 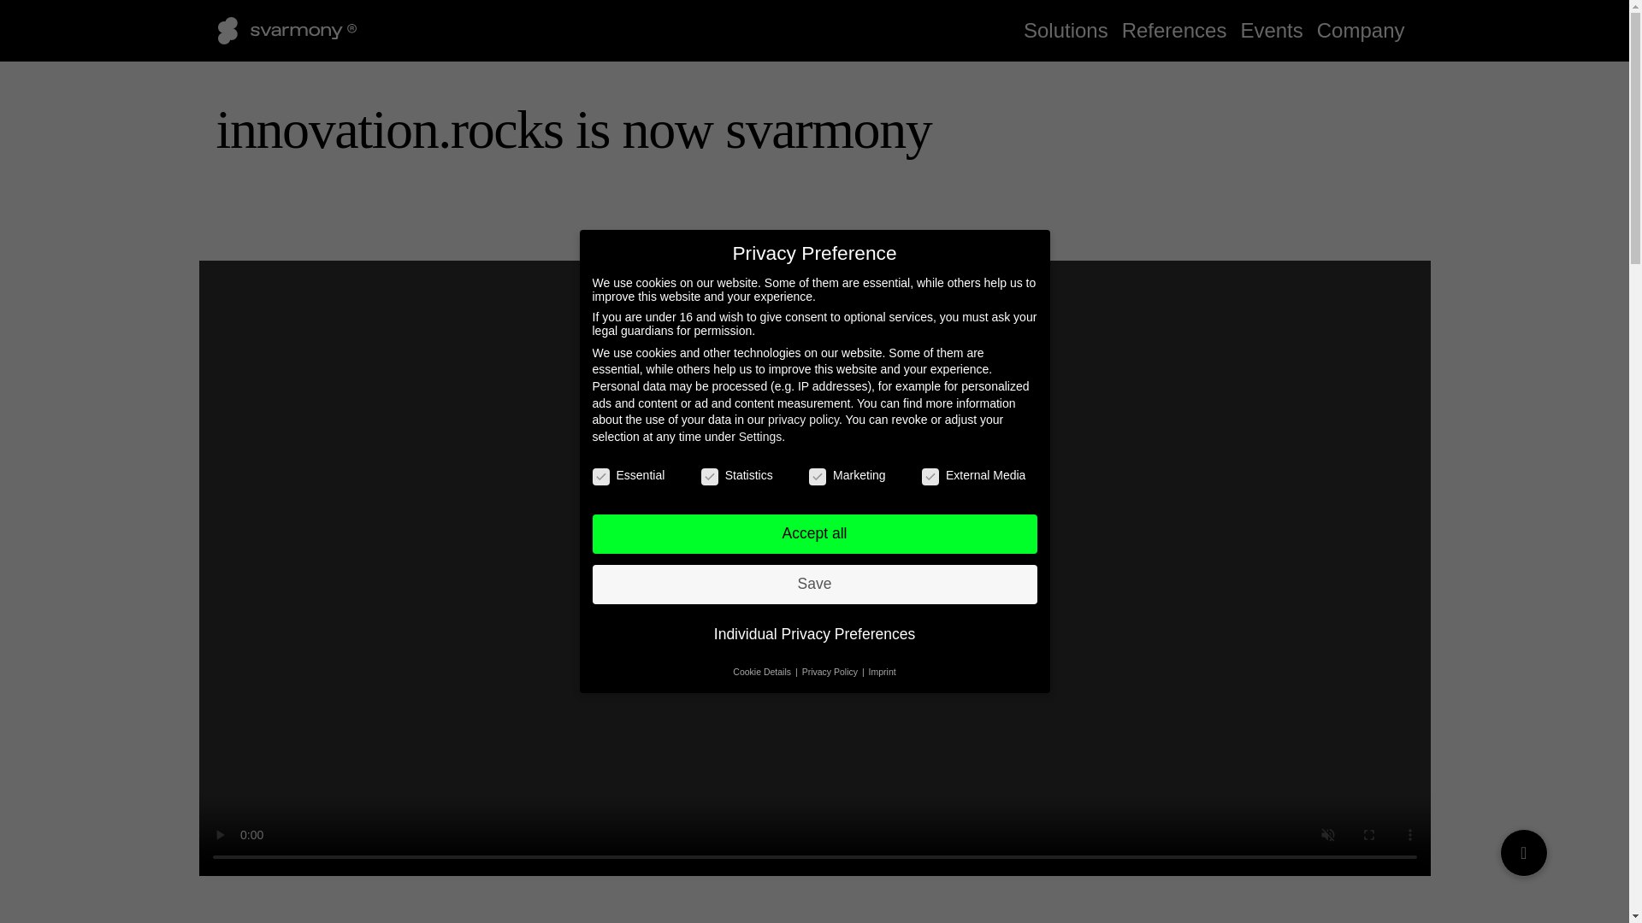 I want to click on Company, so click(x=1361, y=30).